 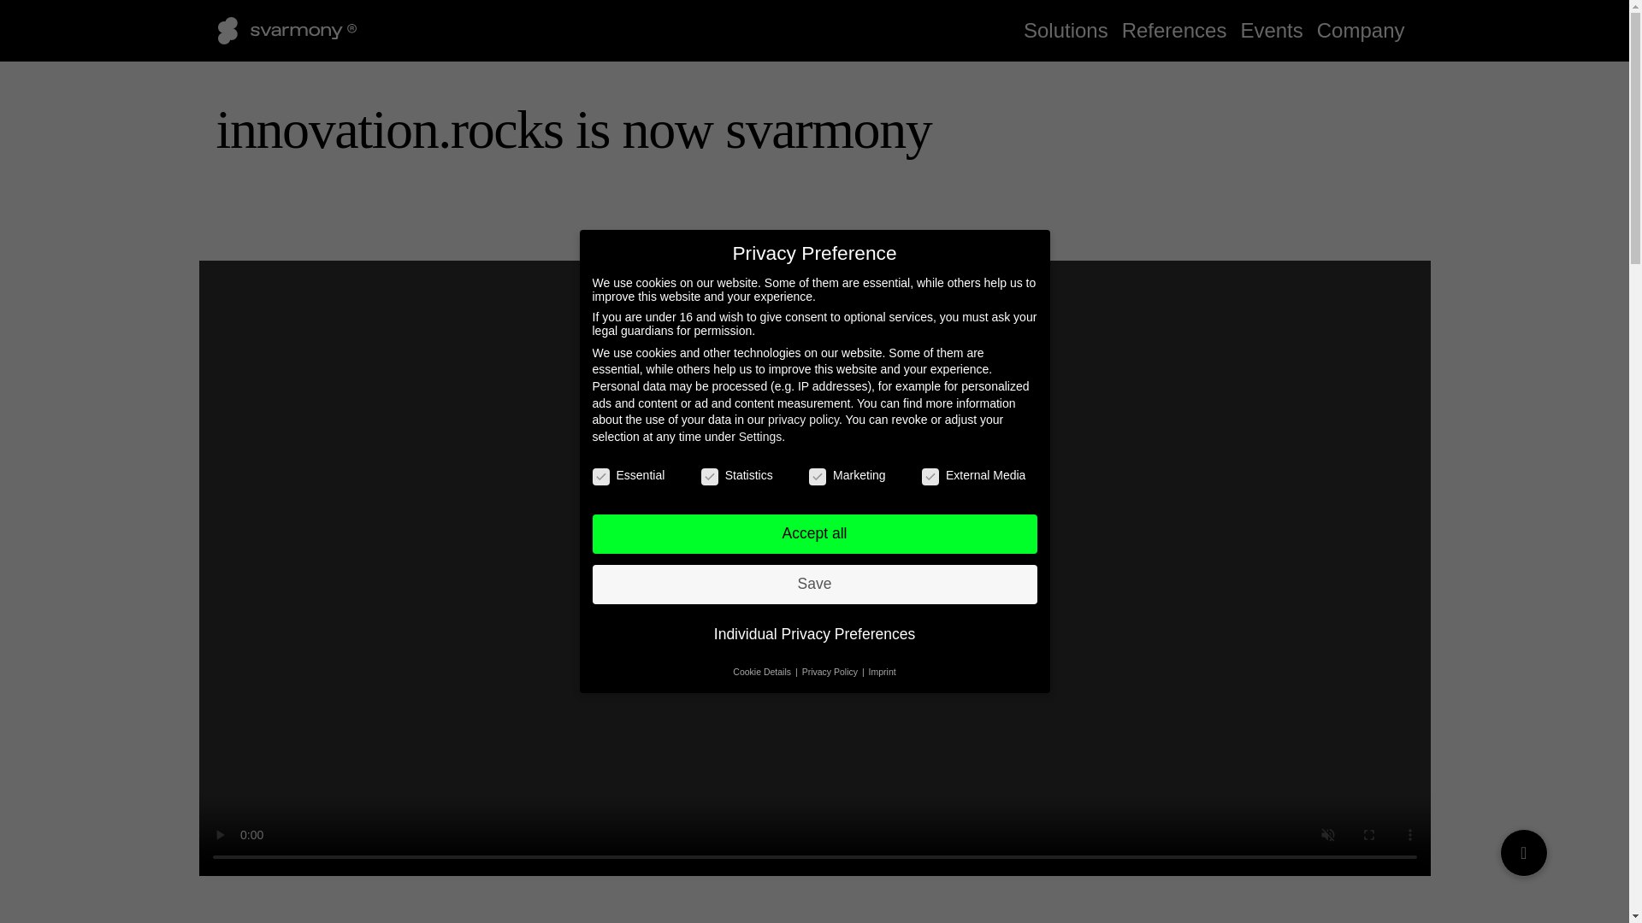 I want to click on Company, so click(x=1361, y=30).